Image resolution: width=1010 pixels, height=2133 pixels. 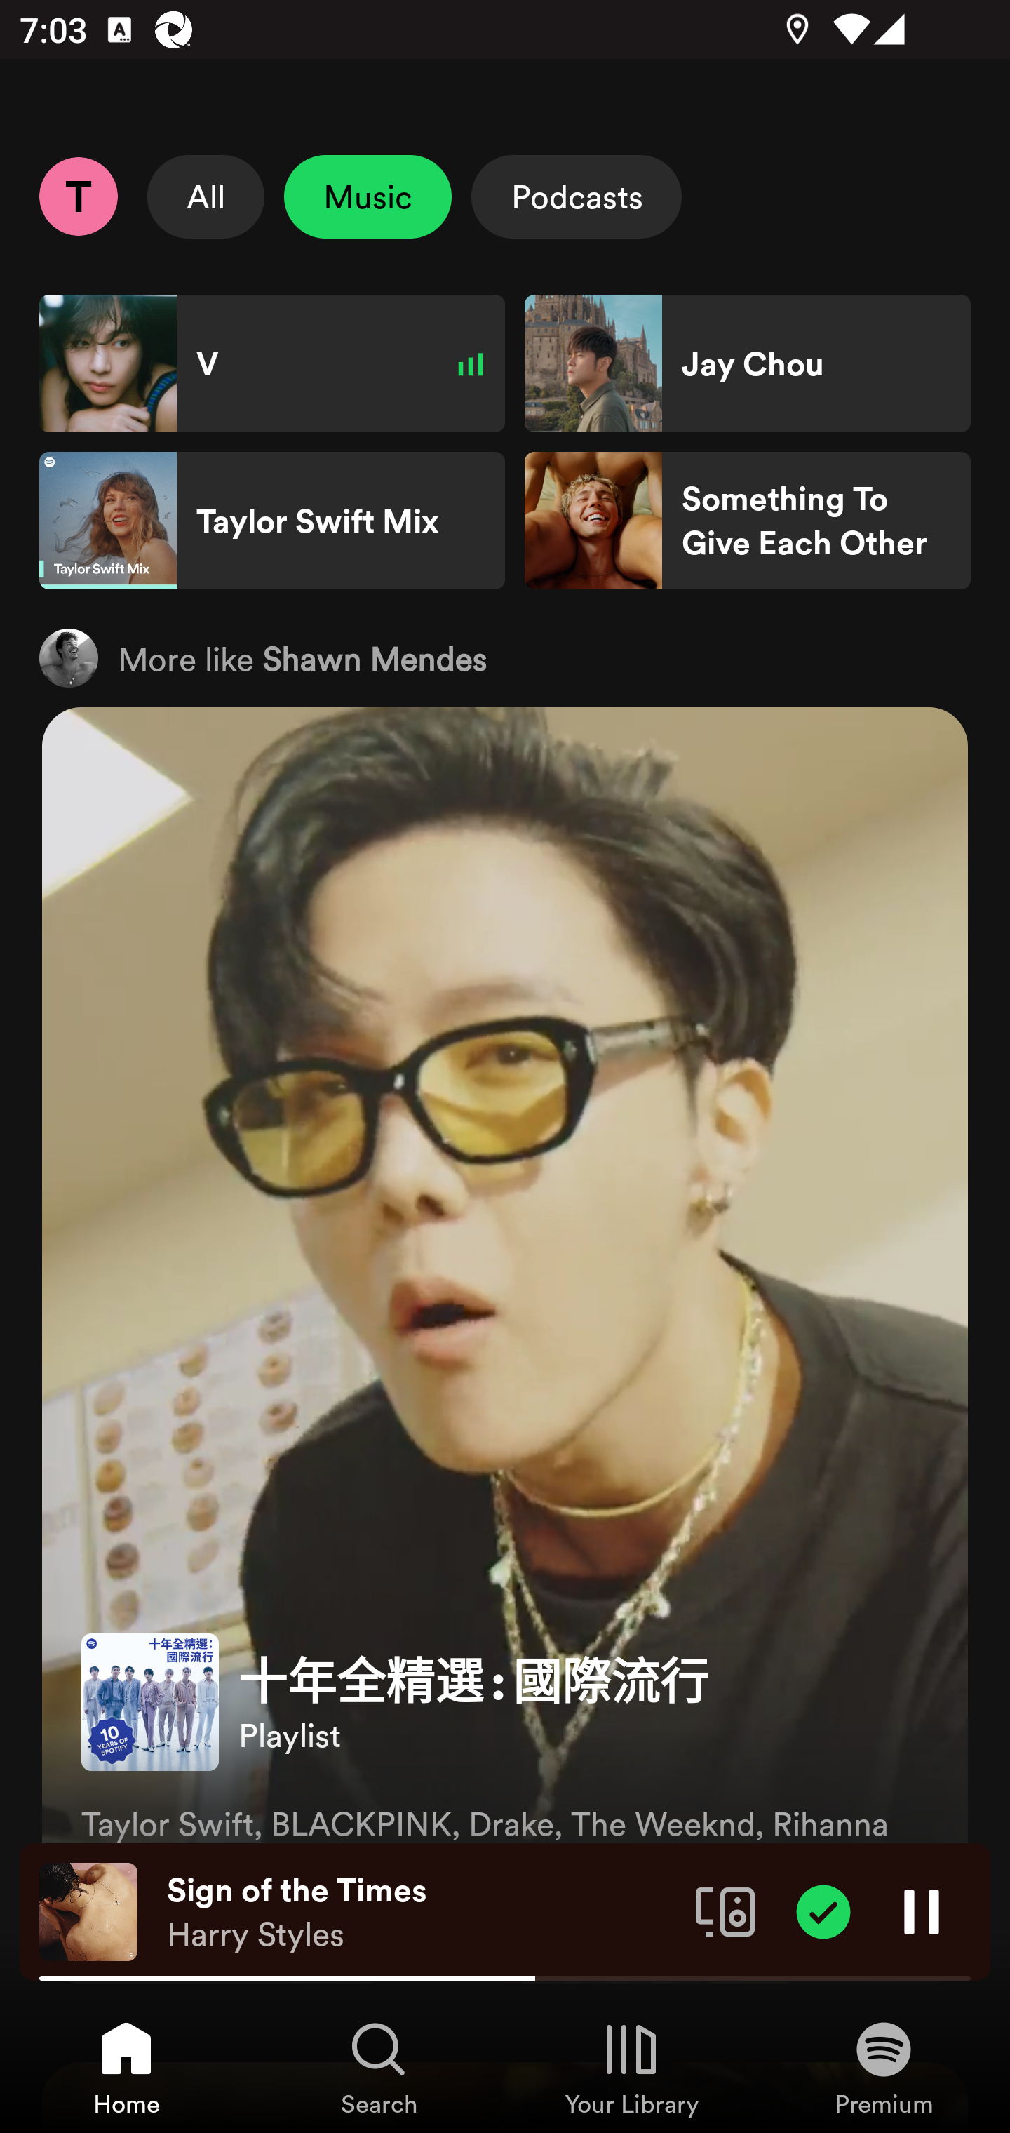 I want to click on Taylor Swift Mix Shortcut Taylor Swift Mix, so click(x=272, y=521).